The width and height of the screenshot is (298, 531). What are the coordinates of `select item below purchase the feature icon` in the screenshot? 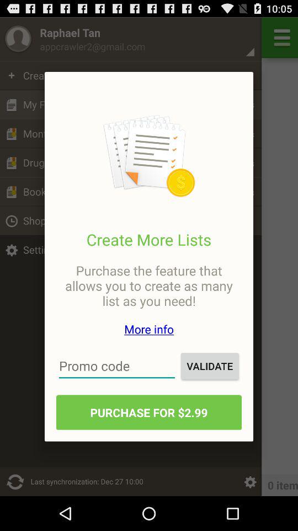 It's located at (149, 329).